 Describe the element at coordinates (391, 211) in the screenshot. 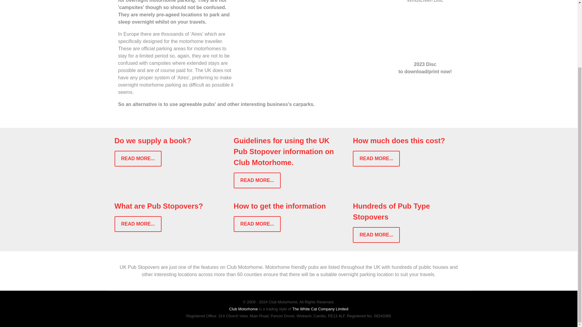

I see `Hundreds of Pub Type Stopovers` at that location.